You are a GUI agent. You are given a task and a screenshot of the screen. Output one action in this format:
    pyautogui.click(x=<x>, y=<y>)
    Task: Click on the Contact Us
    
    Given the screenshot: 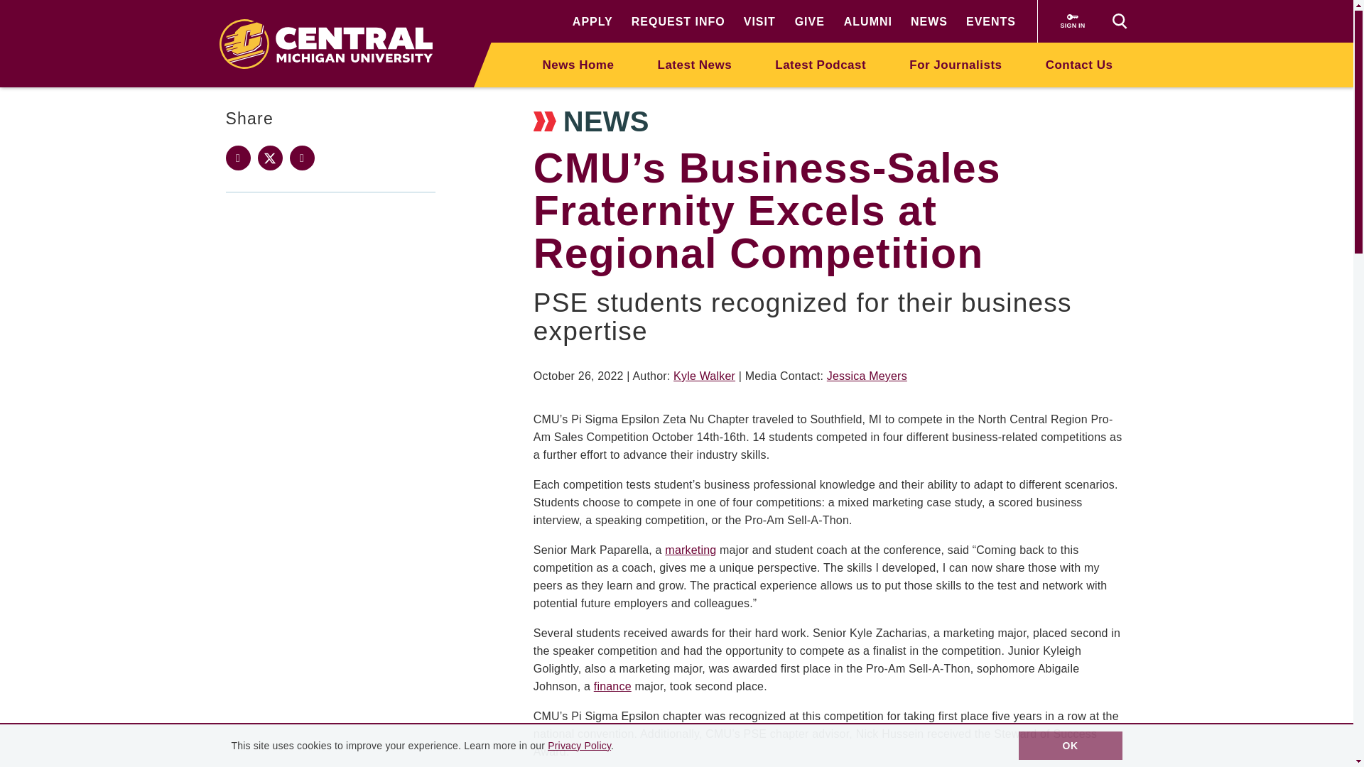 What is the action you would take?
    pyautogui.click(x=1078, y=64)
    